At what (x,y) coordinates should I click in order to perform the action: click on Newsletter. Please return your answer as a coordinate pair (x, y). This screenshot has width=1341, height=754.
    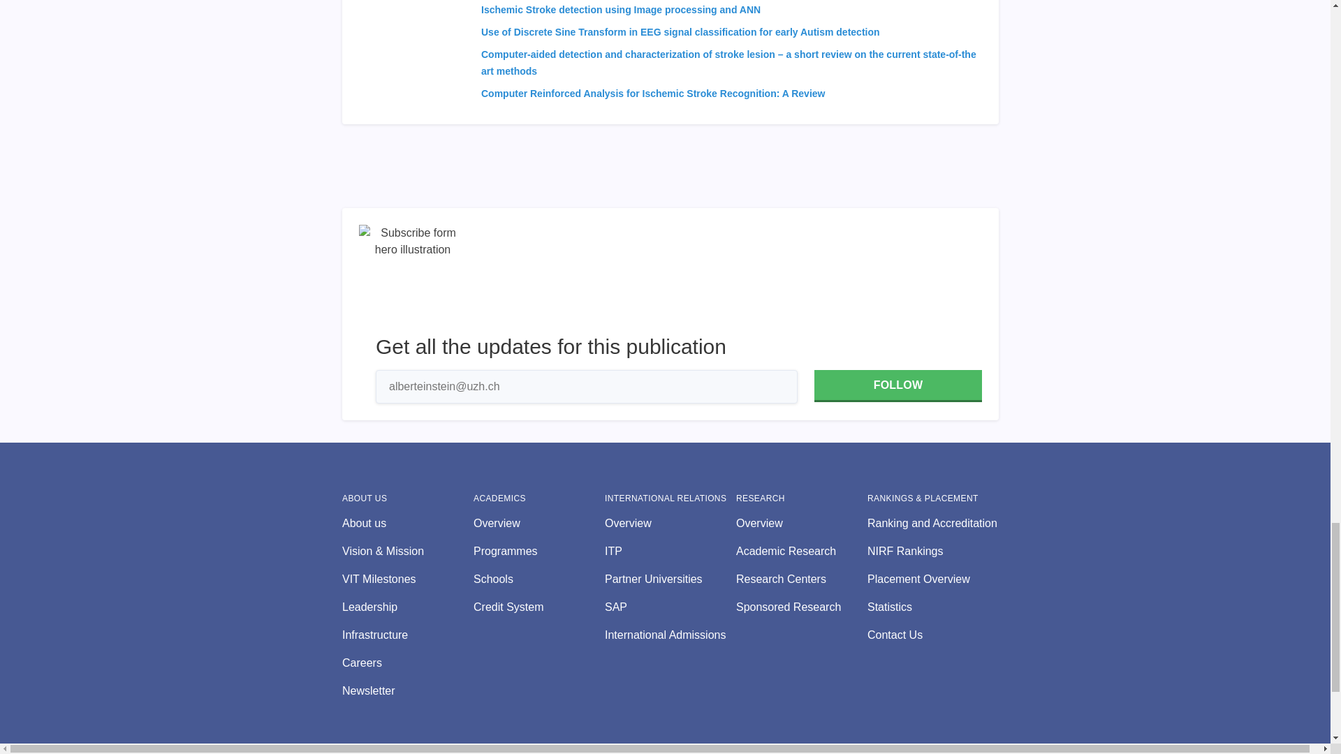
    Looking at the image, I should click on (407, 691).